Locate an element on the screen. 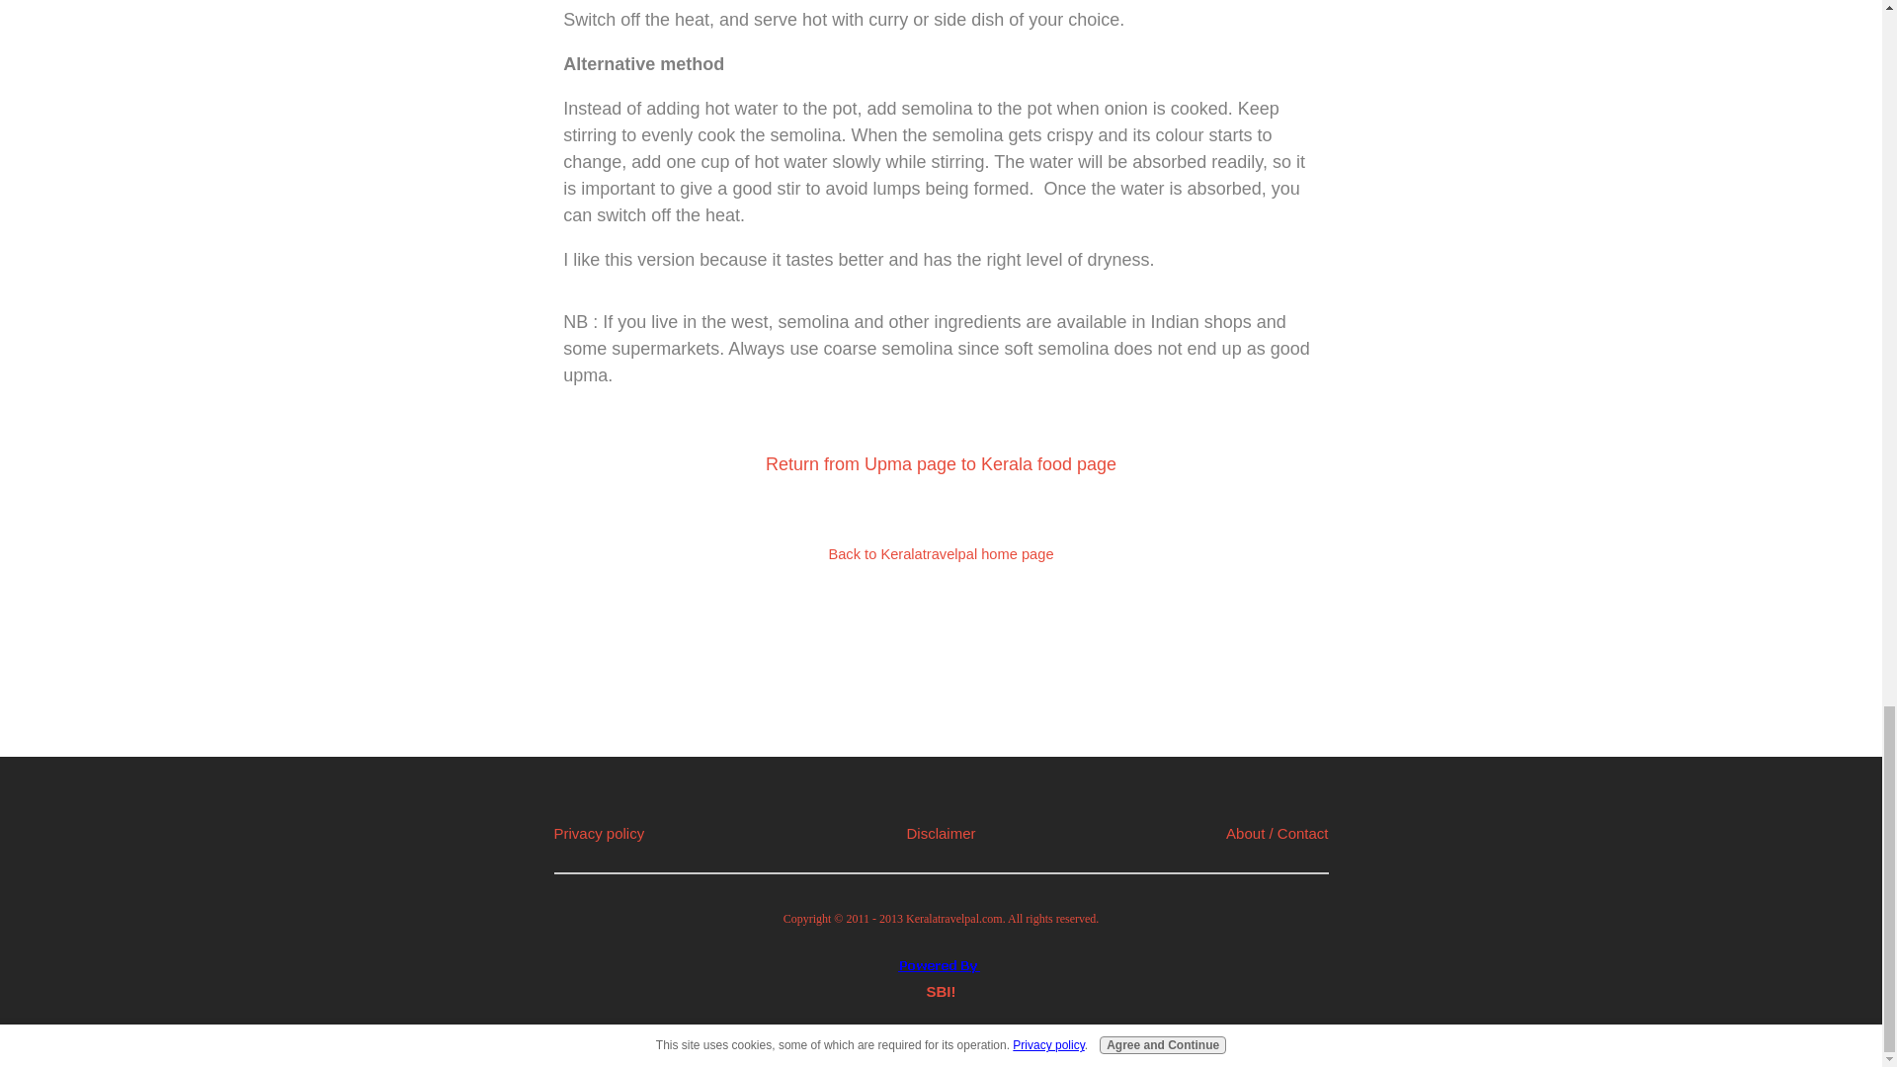  Privacy policy is located at coordinates (599, 833).